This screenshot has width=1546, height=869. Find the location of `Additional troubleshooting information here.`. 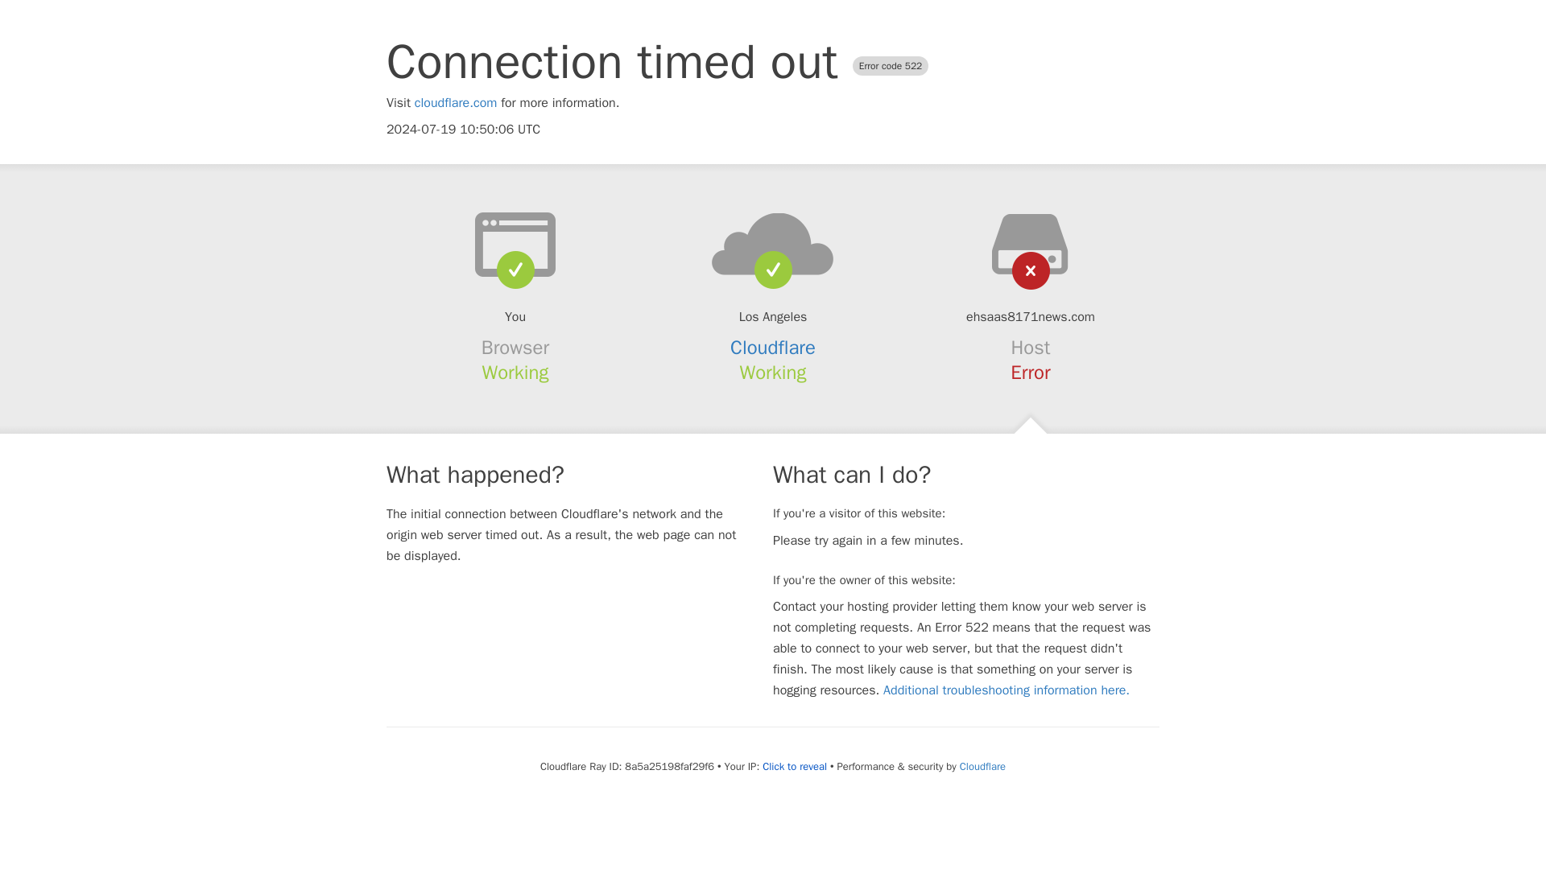

Additional troubleshooting information here. is located at coordinates (1007, 690).